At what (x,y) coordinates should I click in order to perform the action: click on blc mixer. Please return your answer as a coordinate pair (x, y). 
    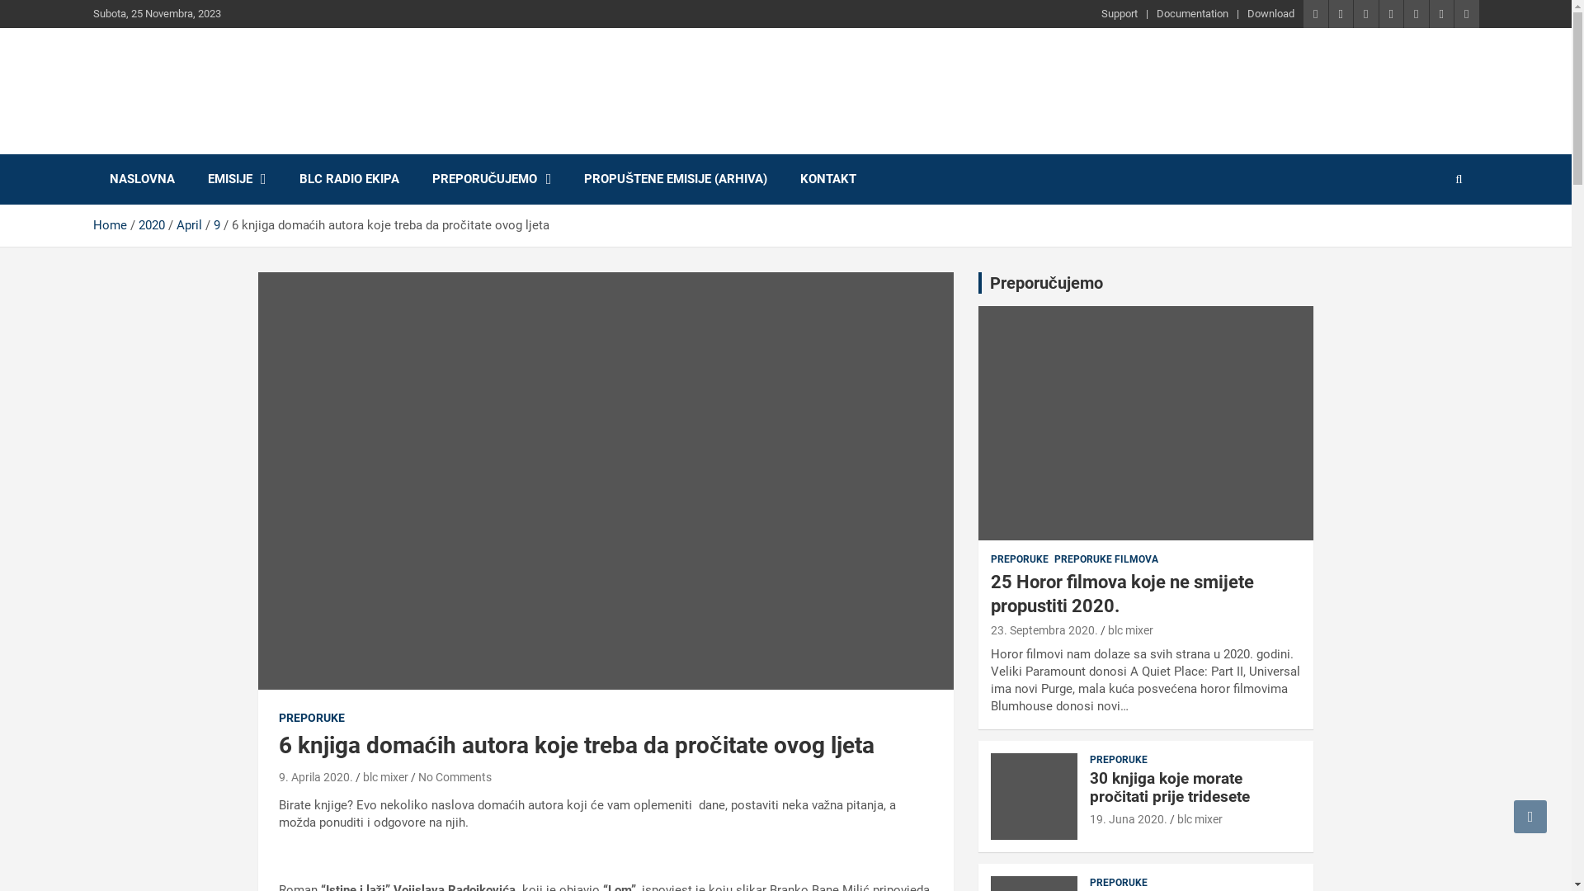
    Looking at the image, I should click on (386, 777).